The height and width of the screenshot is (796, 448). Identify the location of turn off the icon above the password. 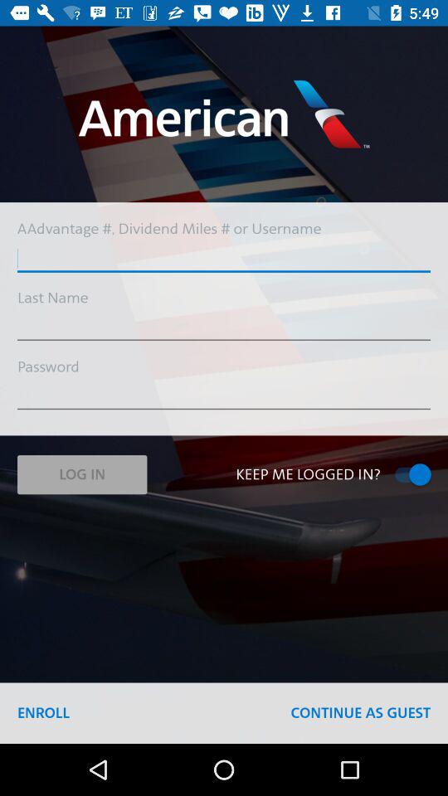
(224, 328).